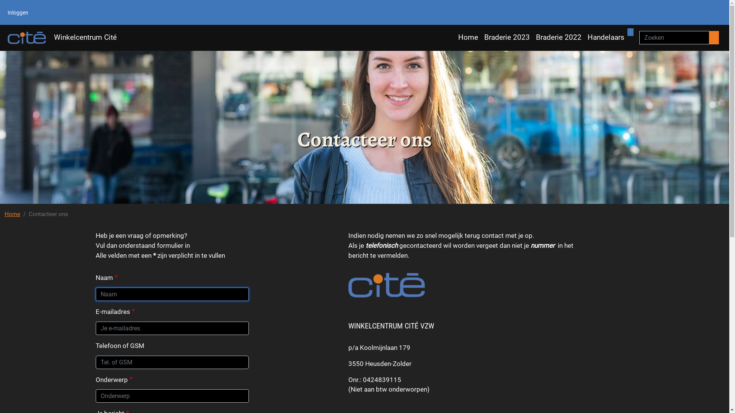 This screenshot has width=735, height=413. I want to click on Home, so click(12, 214).